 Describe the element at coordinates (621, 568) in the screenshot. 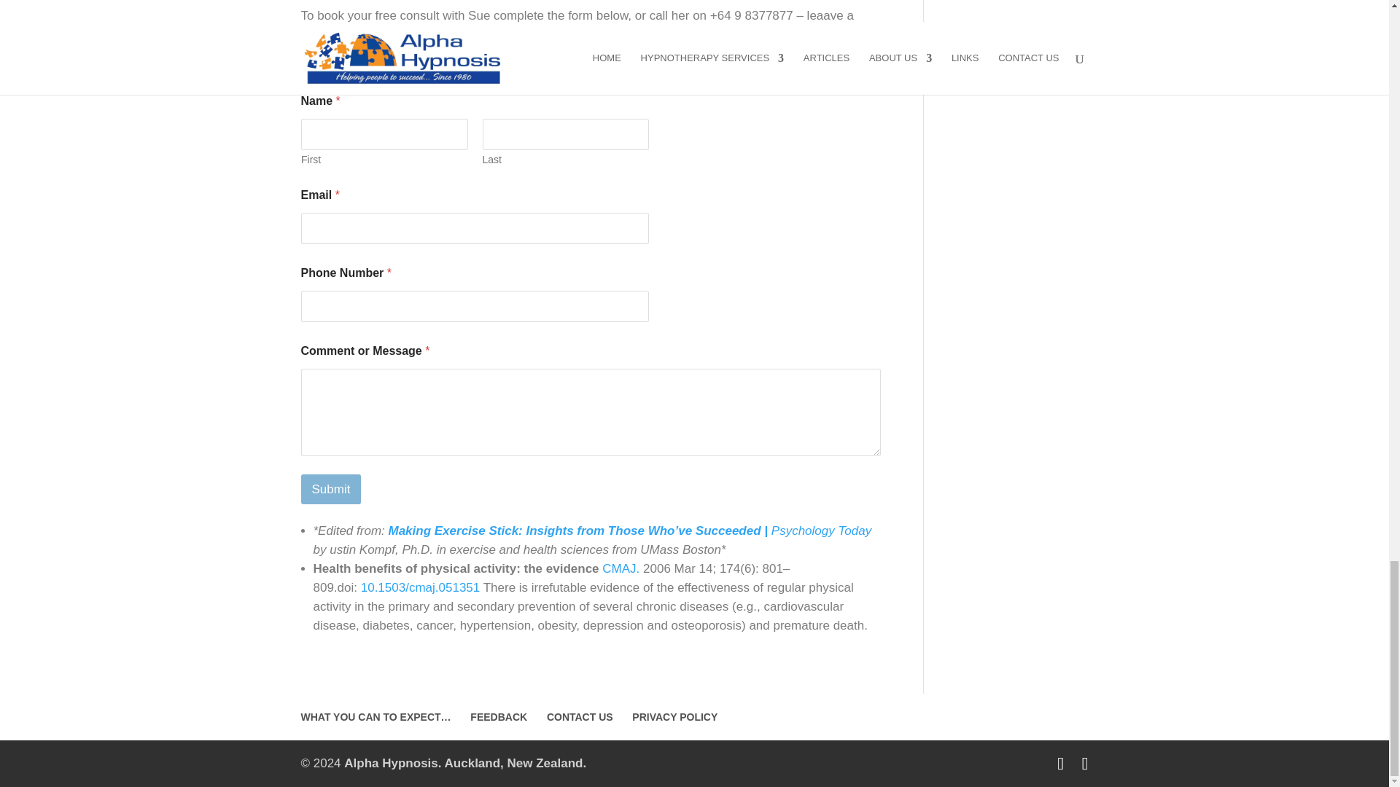

I see `CMAJ.` at that location.